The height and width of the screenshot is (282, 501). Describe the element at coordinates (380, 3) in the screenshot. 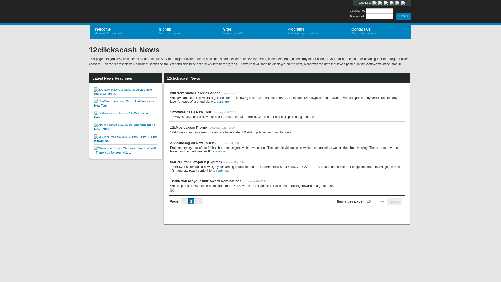

I see `Deutsch` at that location.